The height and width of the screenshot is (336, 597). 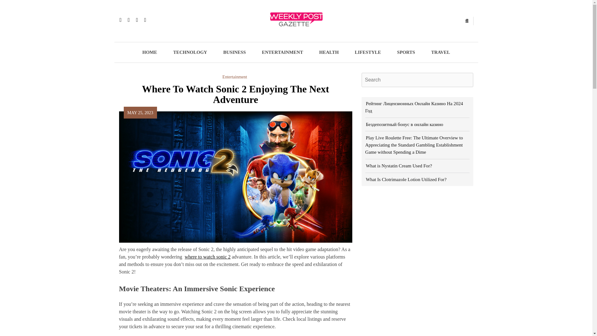 What do you see at coordinates (282, 52) in the screenshot?
I see `ENTERTAINMENT` at bounding box center [282, 52].